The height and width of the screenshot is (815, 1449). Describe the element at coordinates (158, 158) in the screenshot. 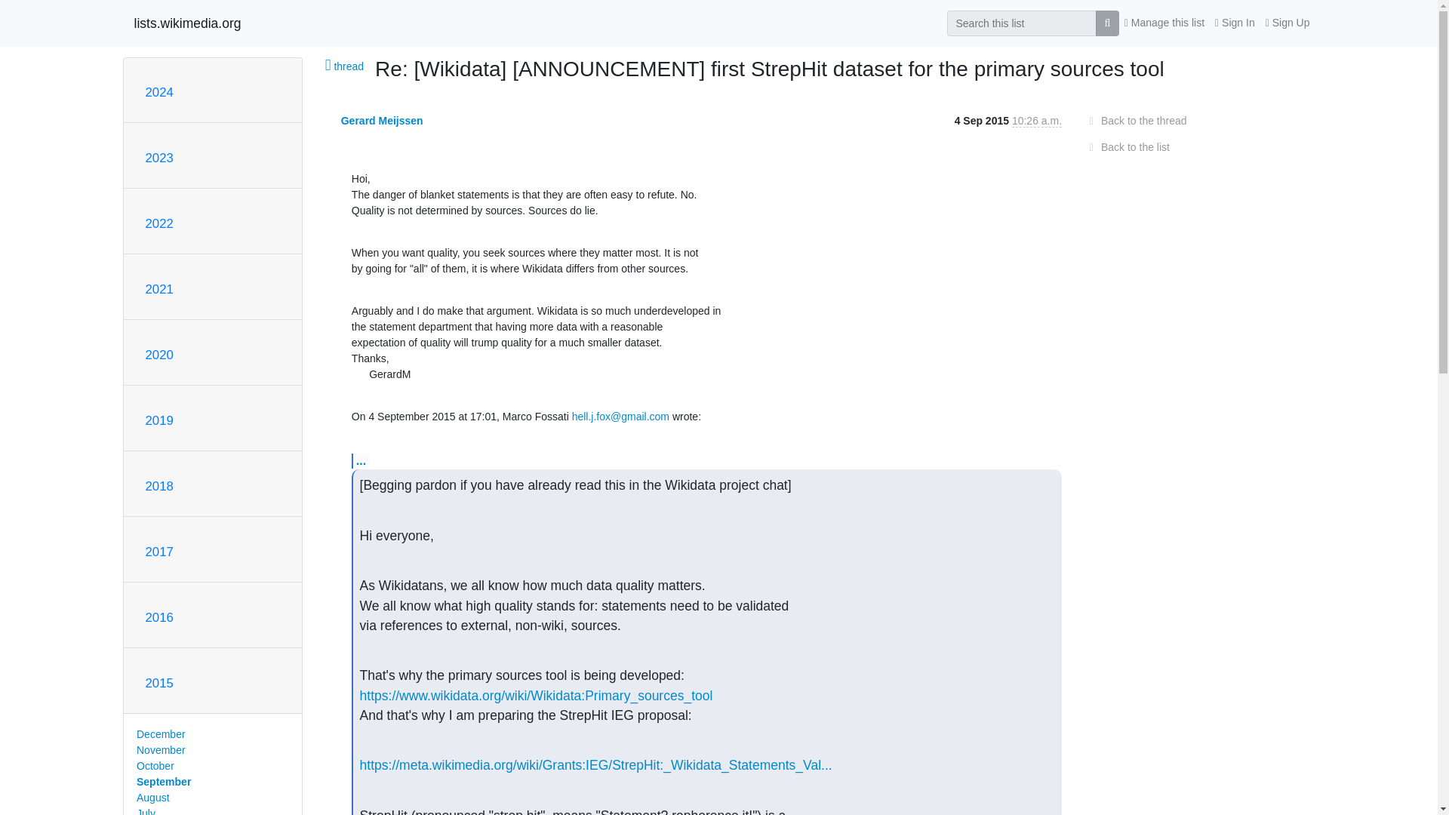

I see `2023` at that location.